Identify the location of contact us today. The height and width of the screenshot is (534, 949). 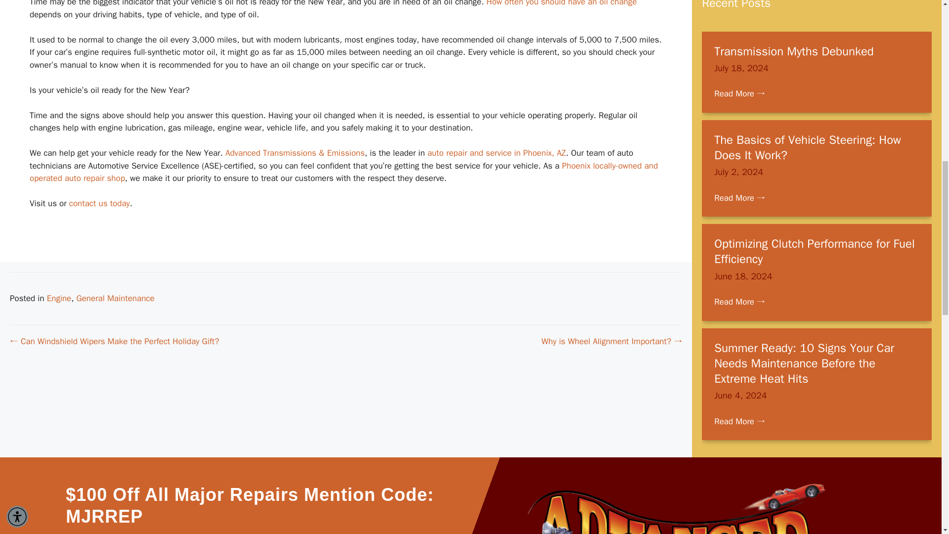
(100, 203).